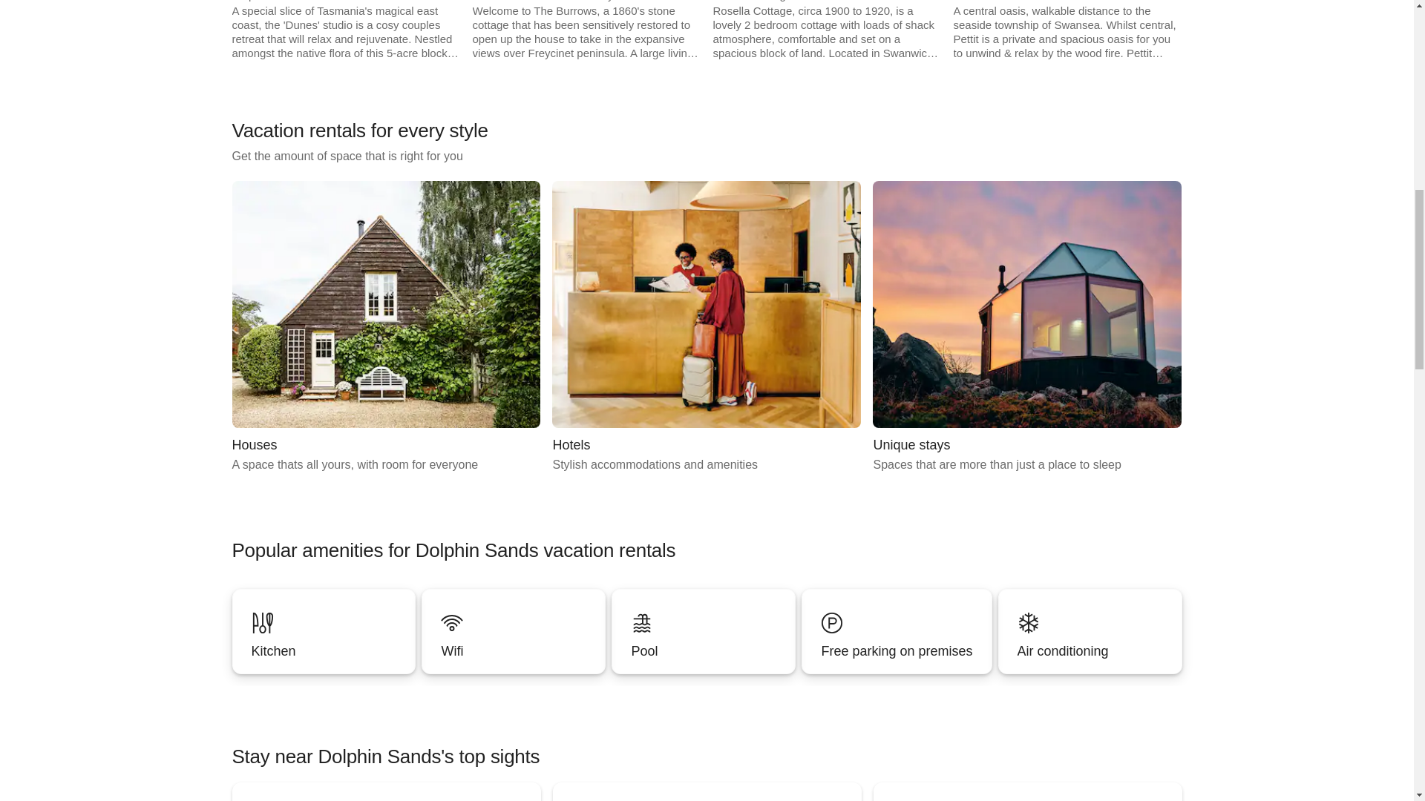 This screenshot has width=1425, height=801. I want to click on Free parking on premises, so click(897, 631).